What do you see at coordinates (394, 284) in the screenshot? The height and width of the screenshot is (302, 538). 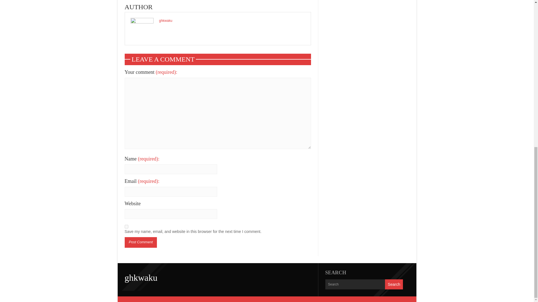 I see `Search` at bounding box center [394, 284].